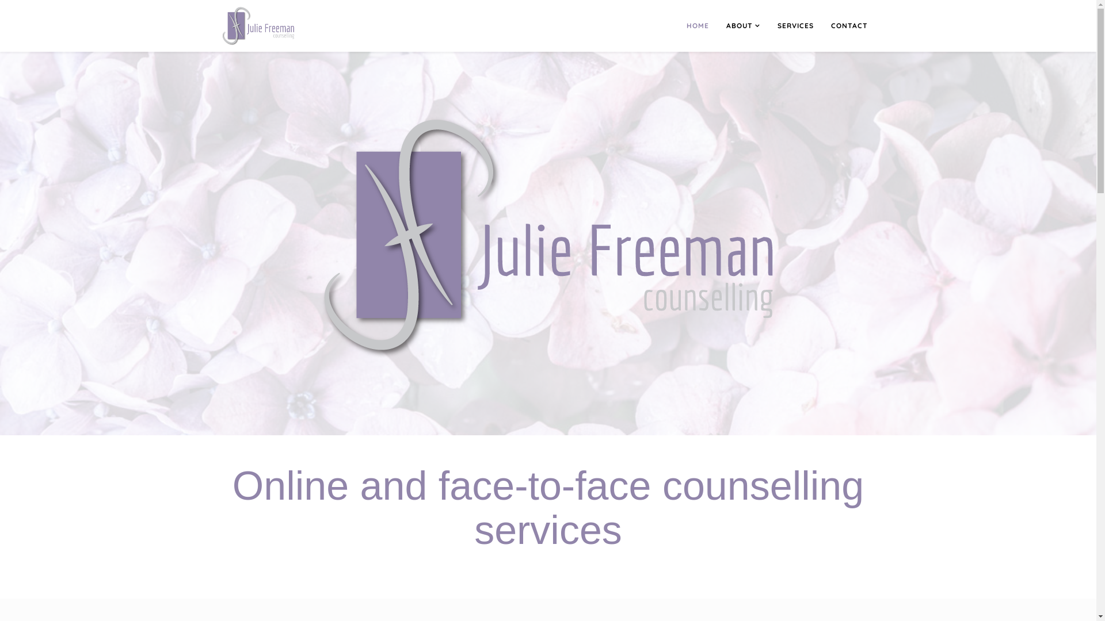  Describe the element at coordinates (698, 26) in the screenshot. I see `HOME` at that location.